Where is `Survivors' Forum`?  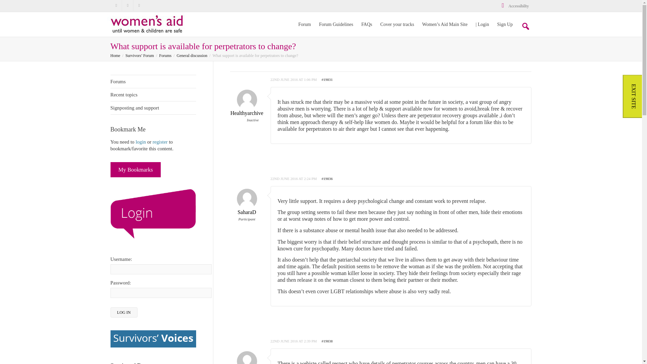
Survivors' Forum is located at coordinates (148, 23).